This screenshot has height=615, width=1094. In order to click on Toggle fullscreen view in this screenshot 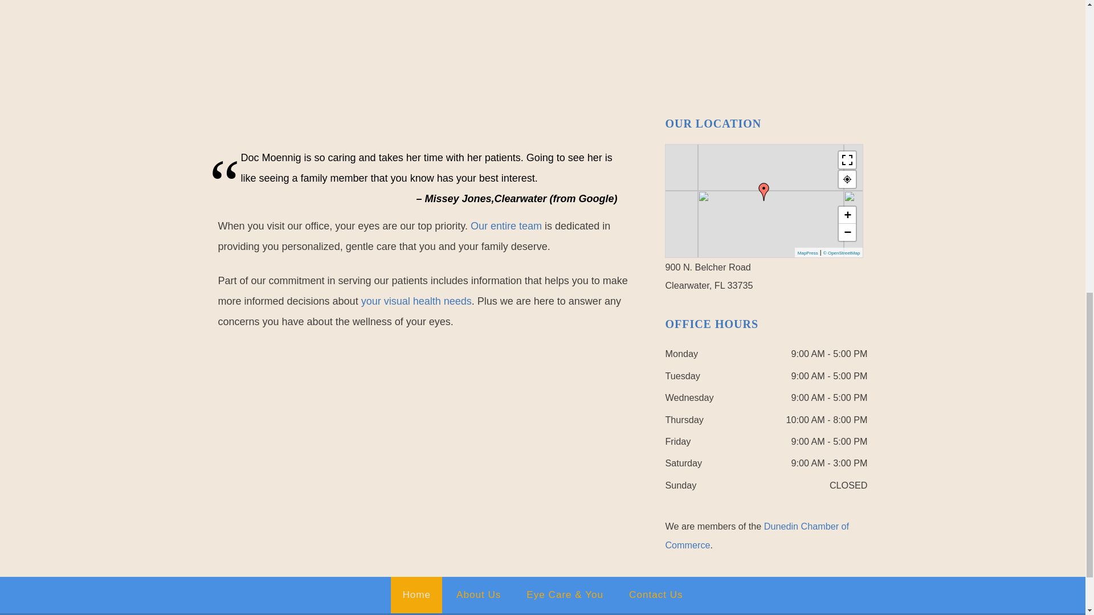, I will do `click(847, 159)`.